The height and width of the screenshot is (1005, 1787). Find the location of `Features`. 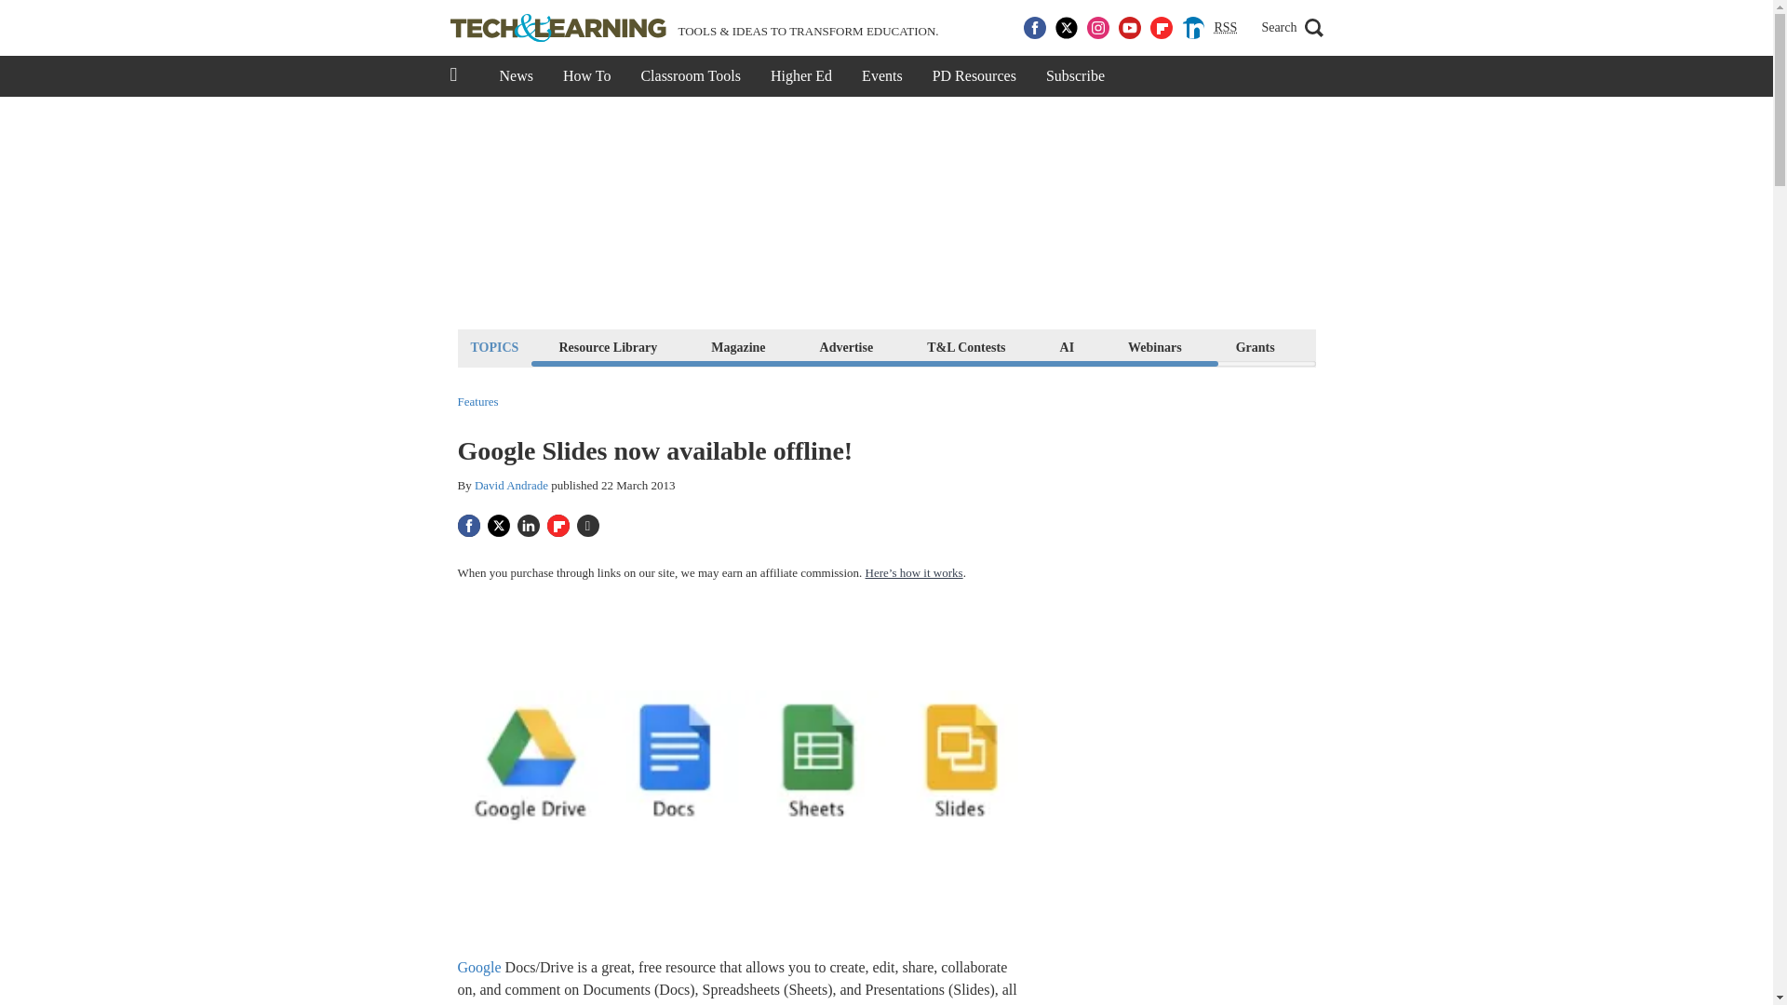

Features is located at coordinates (477, 402).